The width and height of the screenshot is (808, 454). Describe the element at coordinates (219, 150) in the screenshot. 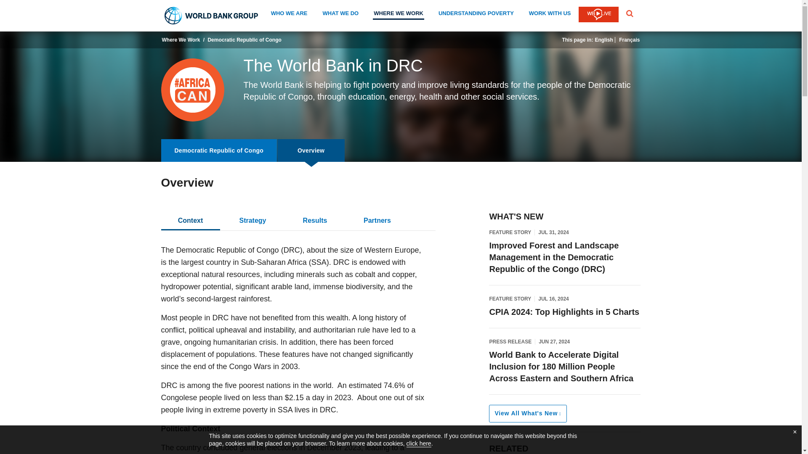

I see `Democratic Republic of Congo` at that location.